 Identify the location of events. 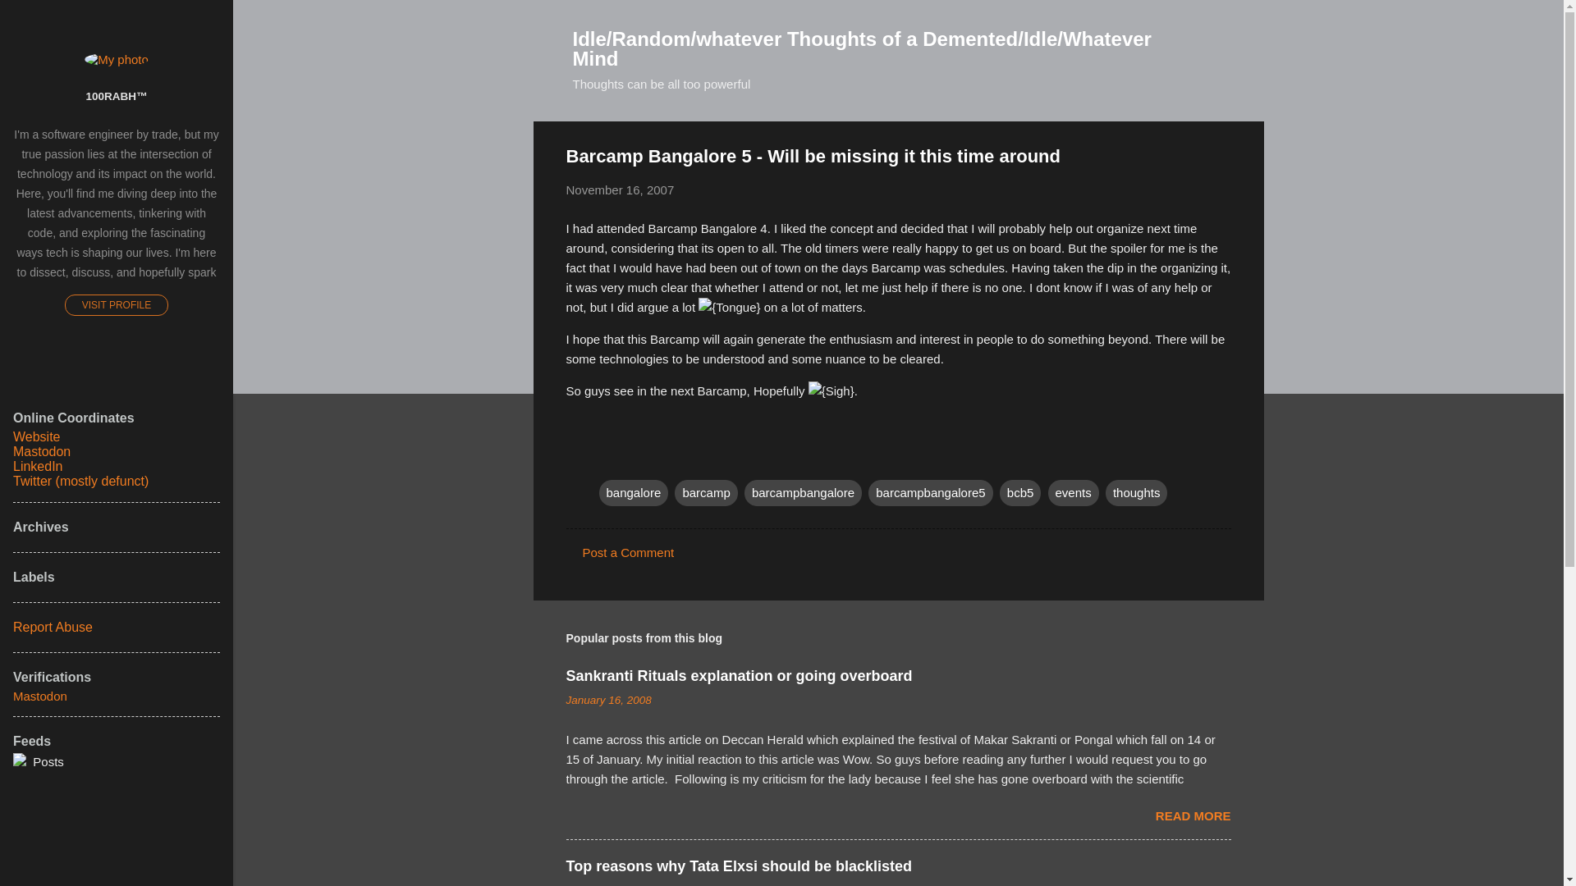
(1073, 492).